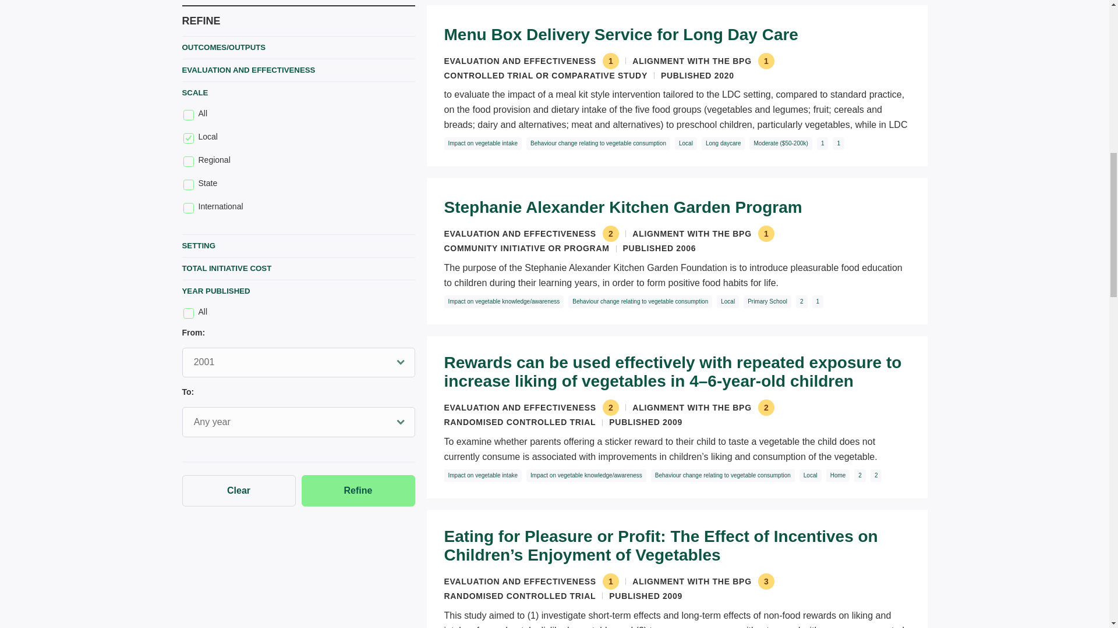  Describe the element at coordinates (298, 93) in the screenshot. I see `SCALE` at that location.